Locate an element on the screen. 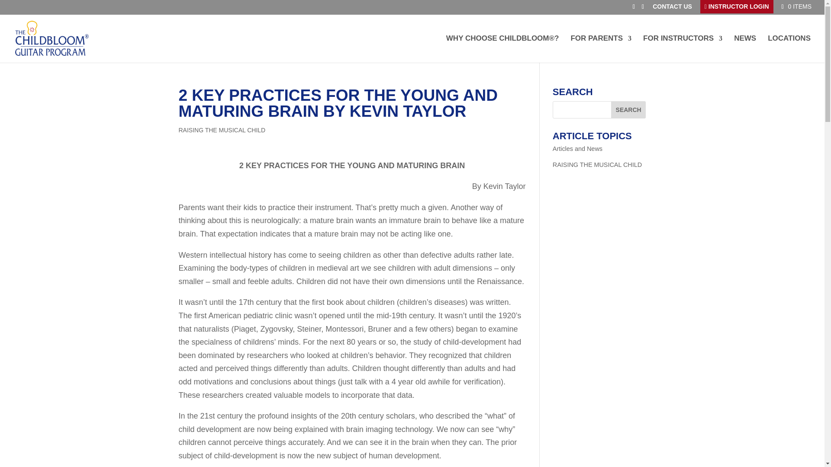  Articles and News is located at coordinates (577, 149).